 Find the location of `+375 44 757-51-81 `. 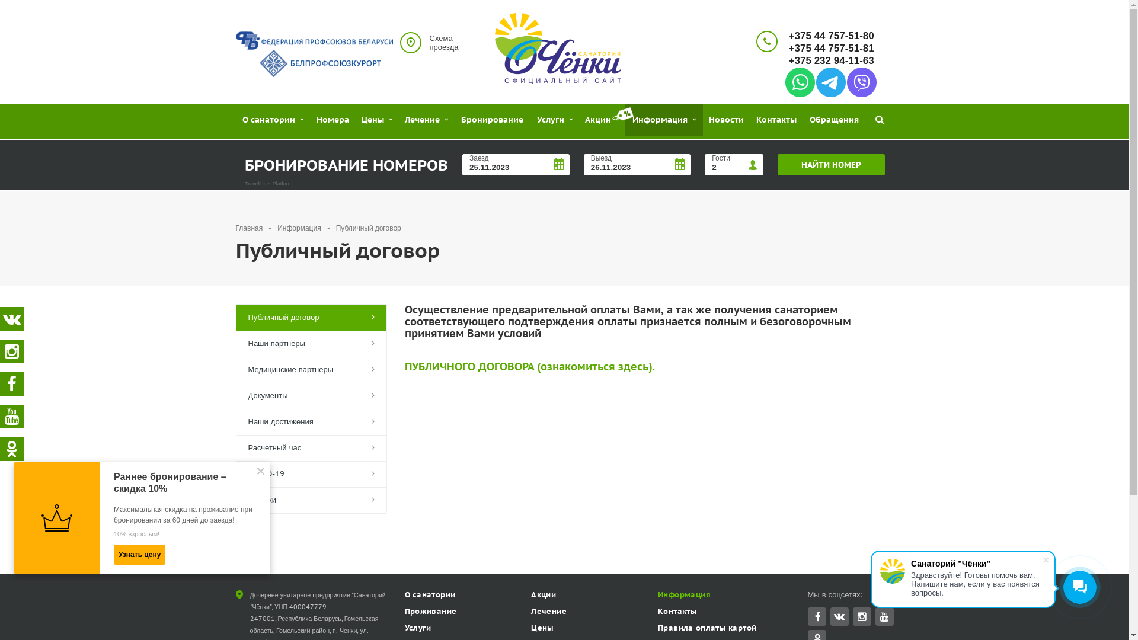

+375 44 757-51-81  is located at coordinates (831, 49).